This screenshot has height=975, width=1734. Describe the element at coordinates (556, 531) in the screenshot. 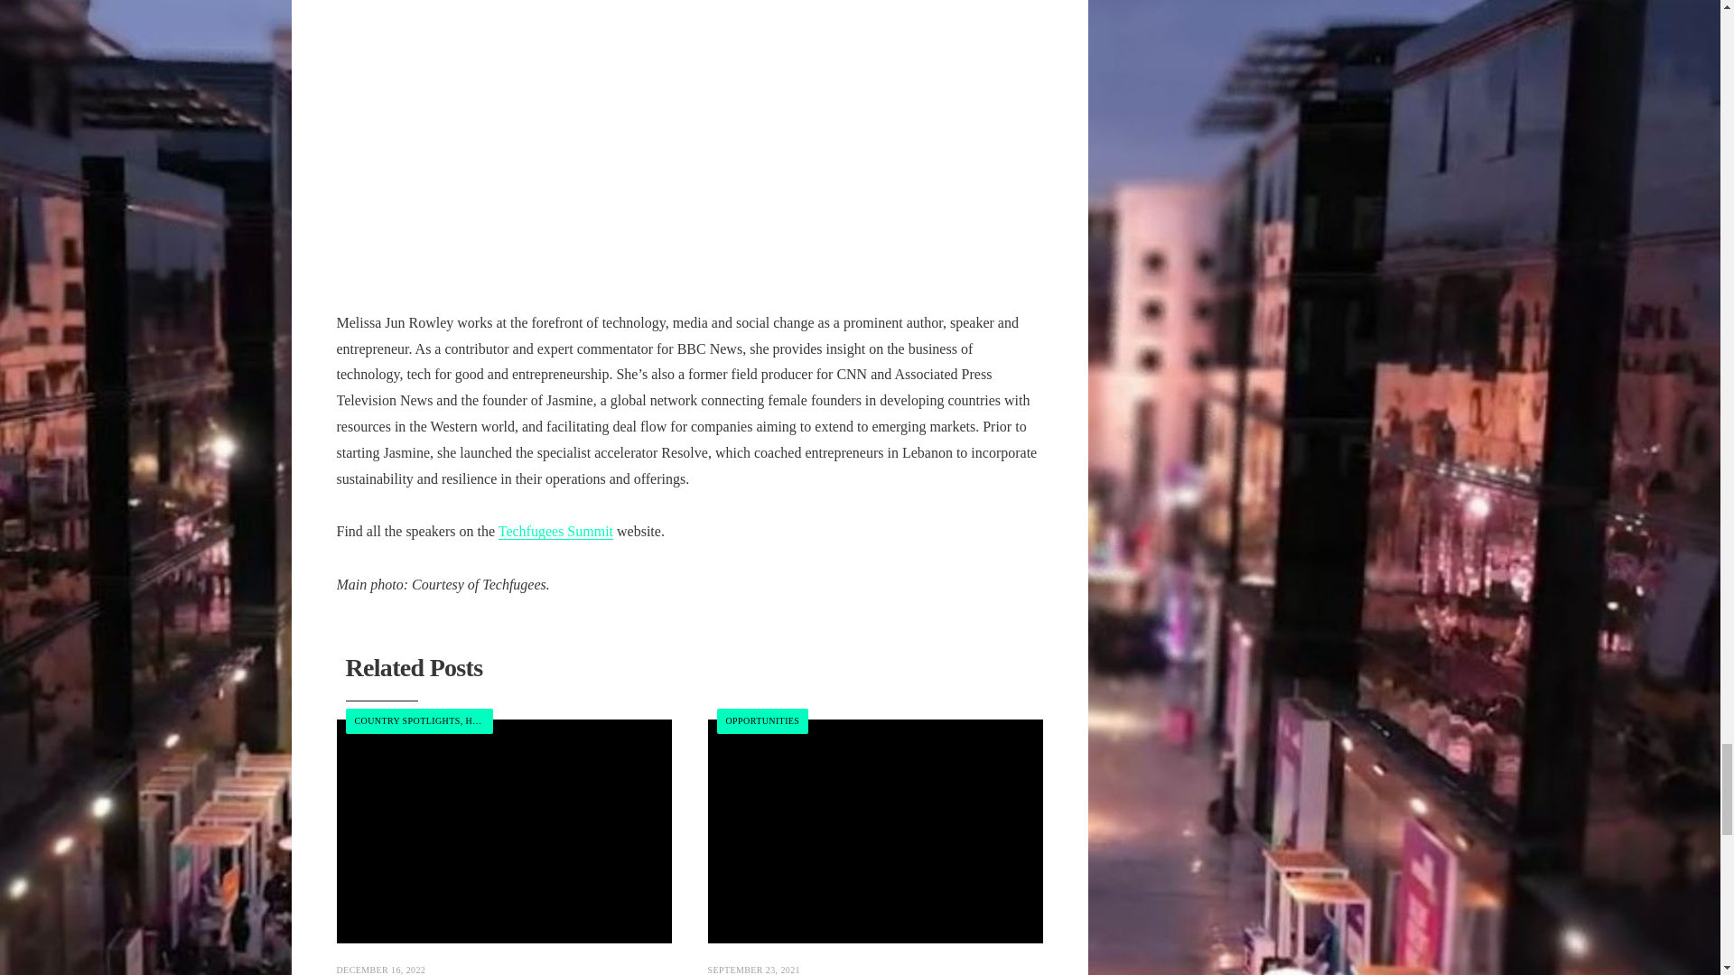

I see `Techfugees Summit` at that location.